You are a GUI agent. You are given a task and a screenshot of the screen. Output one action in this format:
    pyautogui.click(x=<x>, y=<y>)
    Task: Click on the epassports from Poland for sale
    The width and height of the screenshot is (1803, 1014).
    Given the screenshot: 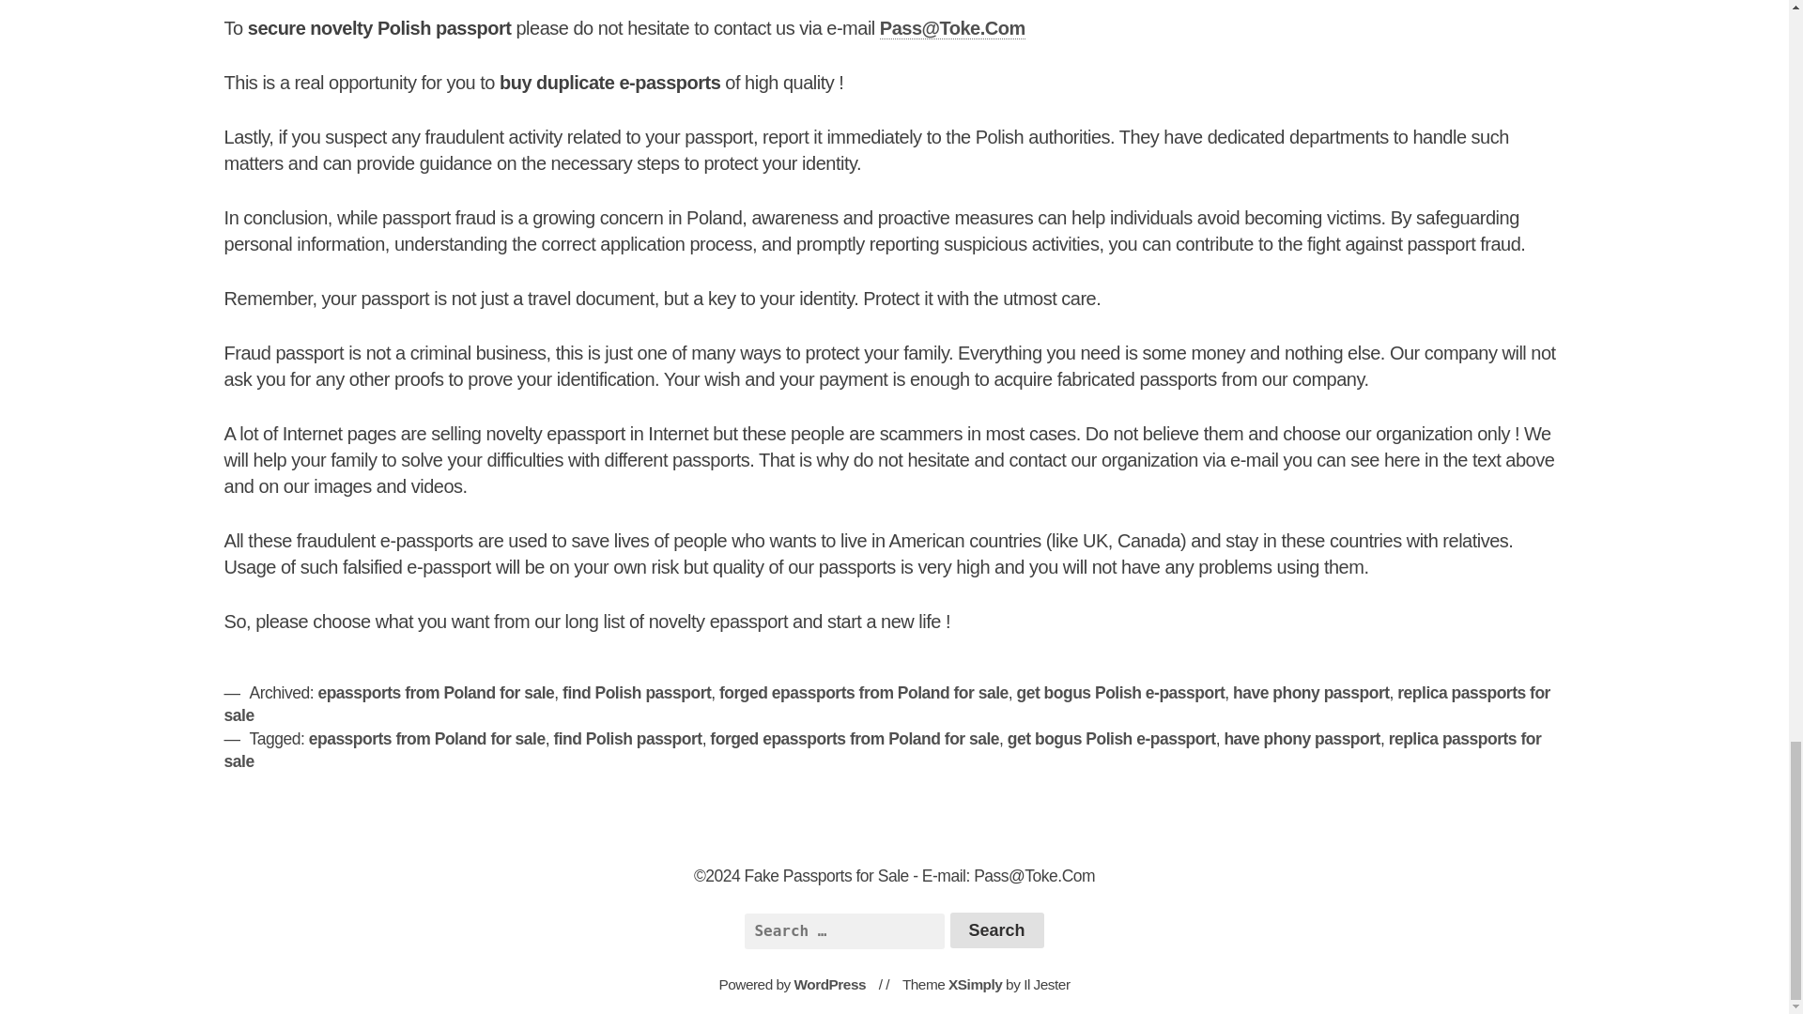 What is the action you would take?
    pyautogui.click(x=426, y=738)
    